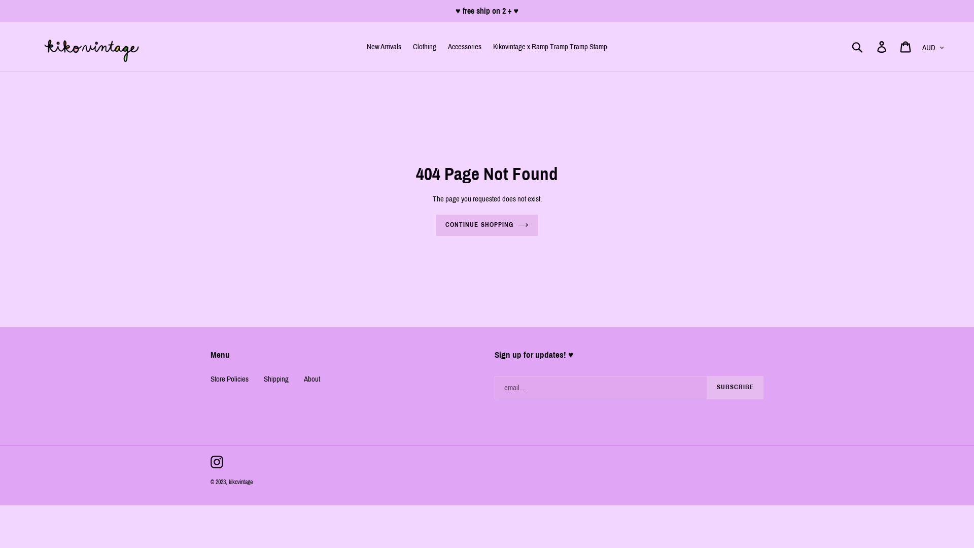 The width and height of the screenshot is (974, 548). What do you see at coordinates (465, 47) in the screenshot?
I see `Accessories` at bounding box center [465, 47].